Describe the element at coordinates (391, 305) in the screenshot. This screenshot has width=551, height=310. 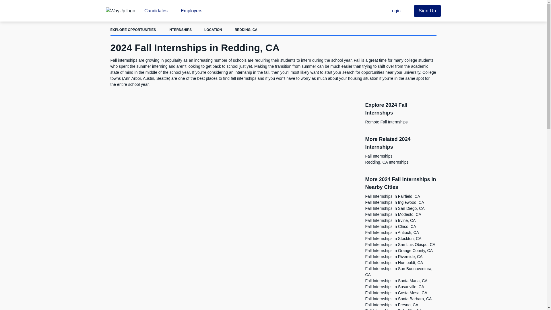
I see `Fall Internships In Fresno, CA` at that location.